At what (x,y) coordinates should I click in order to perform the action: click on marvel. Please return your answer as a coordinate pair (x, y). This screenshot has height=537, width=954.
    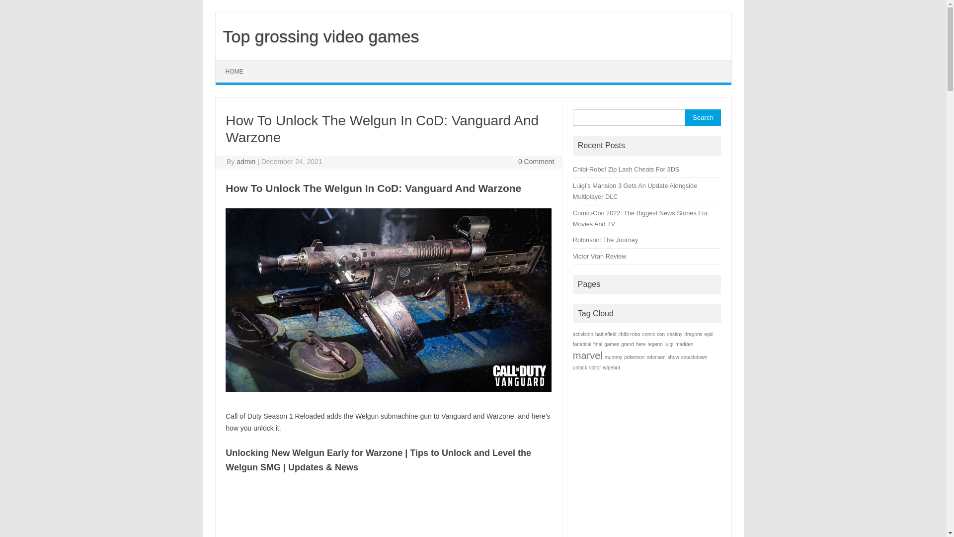
    Looking at the image, I should click on (588, 356).